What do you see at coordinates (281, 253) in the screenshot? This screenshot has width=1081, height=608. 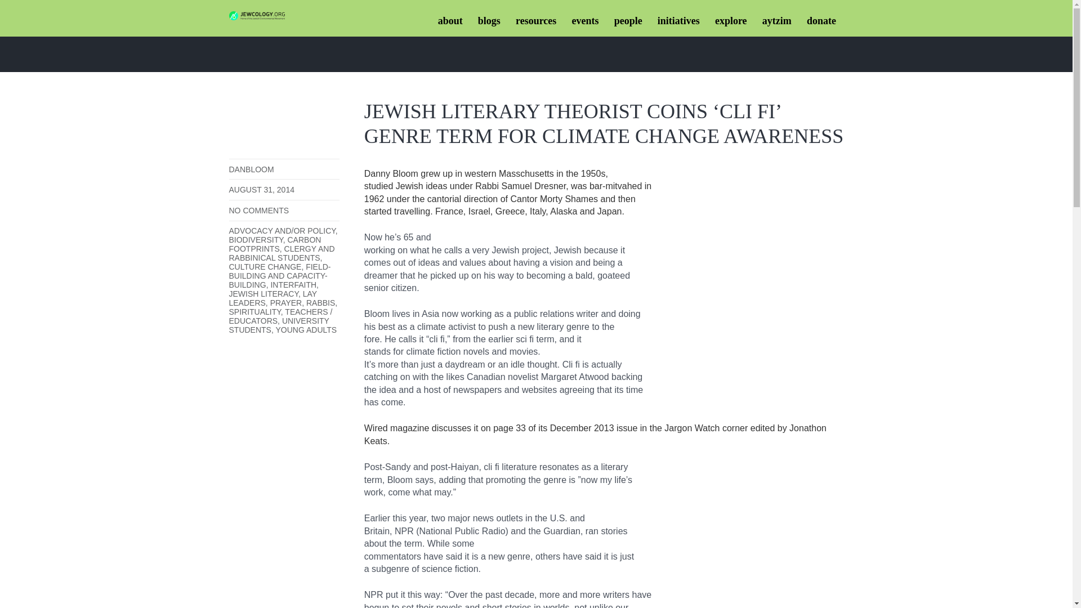 I see `CLERGY AND RABBINICAL STUDENTS` at bounding box center [281, 253].